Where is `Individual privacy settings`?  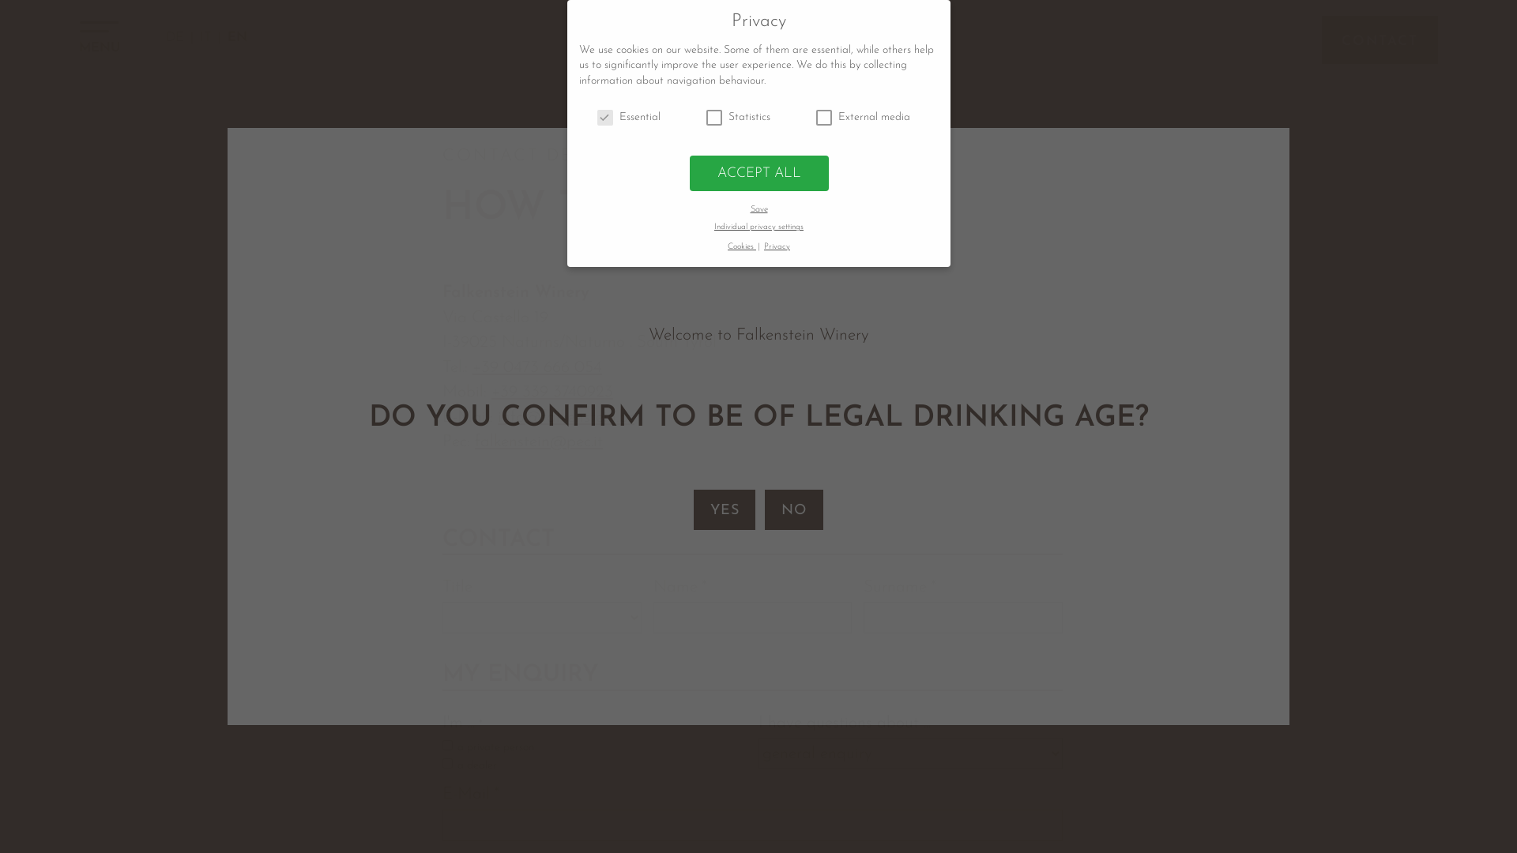 Individual privacy settings is located at coordinates (758, 227).